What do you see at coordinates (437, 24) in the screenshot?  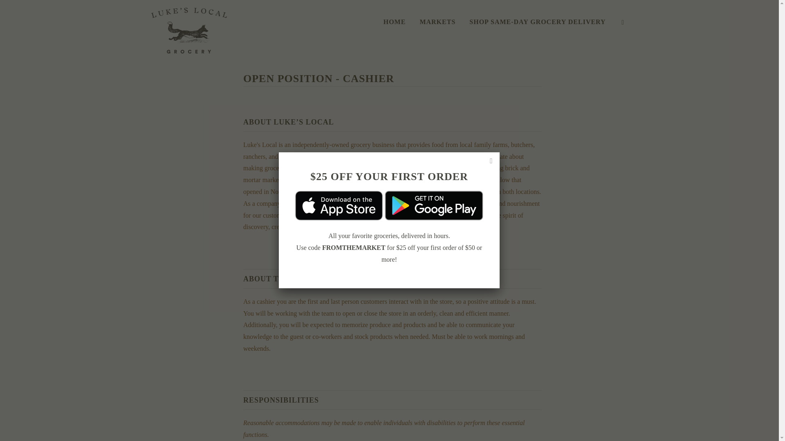 I see `MARKETS` at bounding box center [437, 24].